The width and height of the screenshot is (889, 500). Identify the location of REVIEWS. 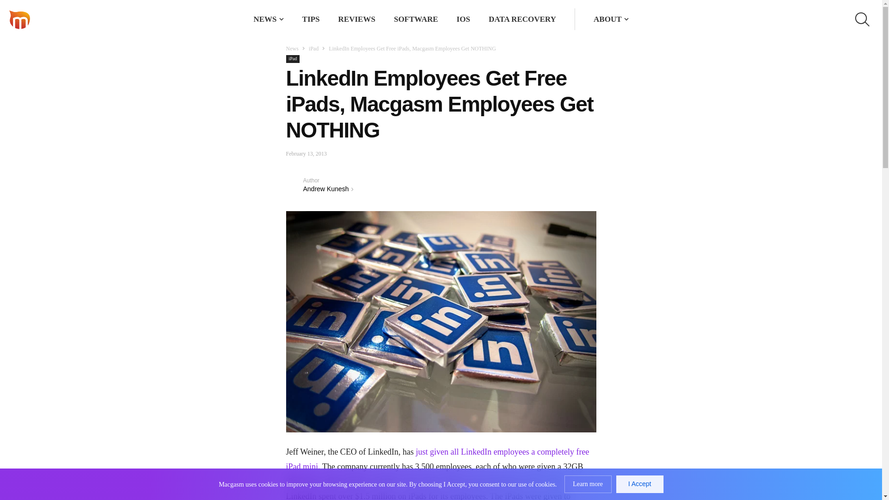
(357, 19).